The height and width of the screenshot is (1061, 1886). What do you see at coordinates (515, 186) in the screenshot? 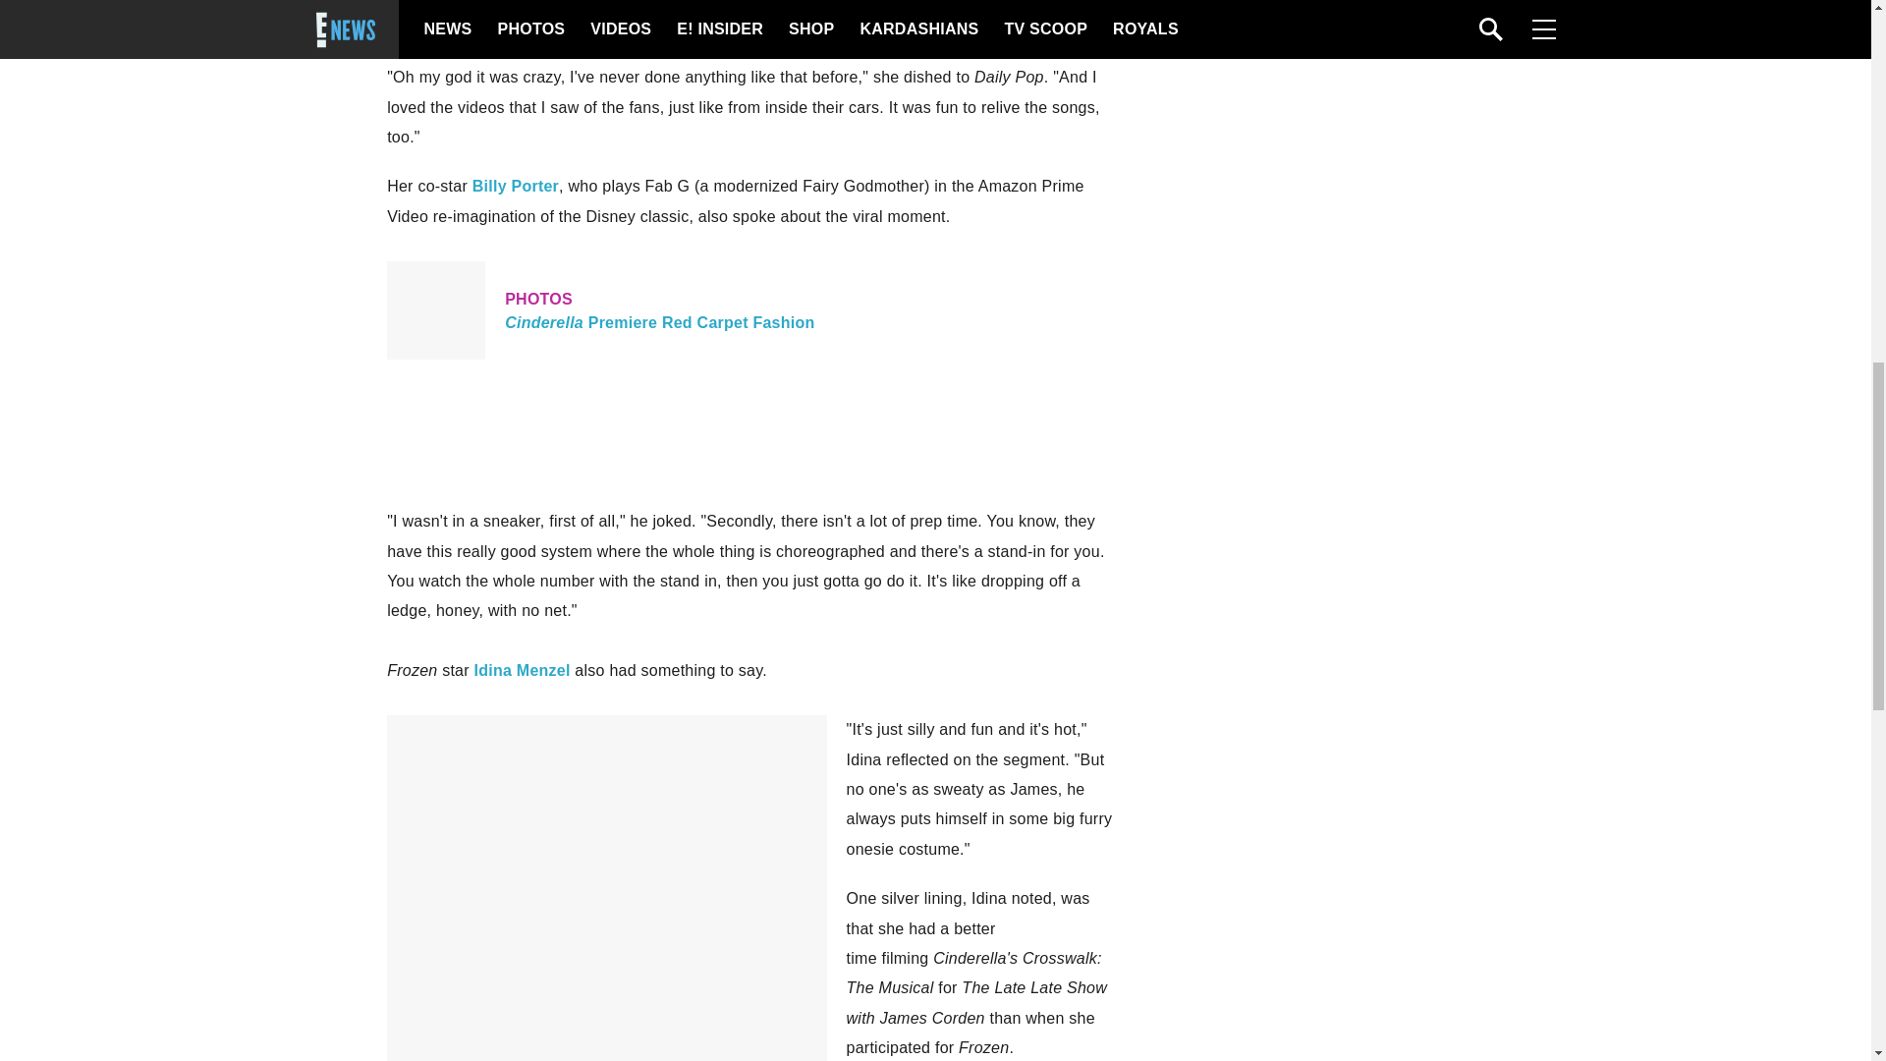
I see `Idina Menzel` at bounding box center [515, 186].